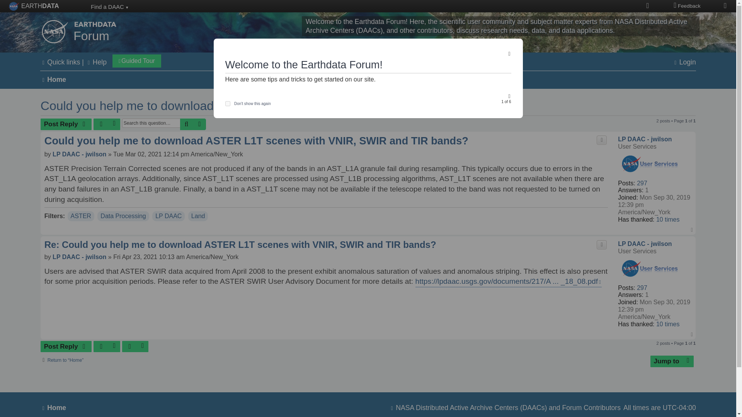 The image size is (742, 417). I want to click on Guided Tour, so click(137, 61).